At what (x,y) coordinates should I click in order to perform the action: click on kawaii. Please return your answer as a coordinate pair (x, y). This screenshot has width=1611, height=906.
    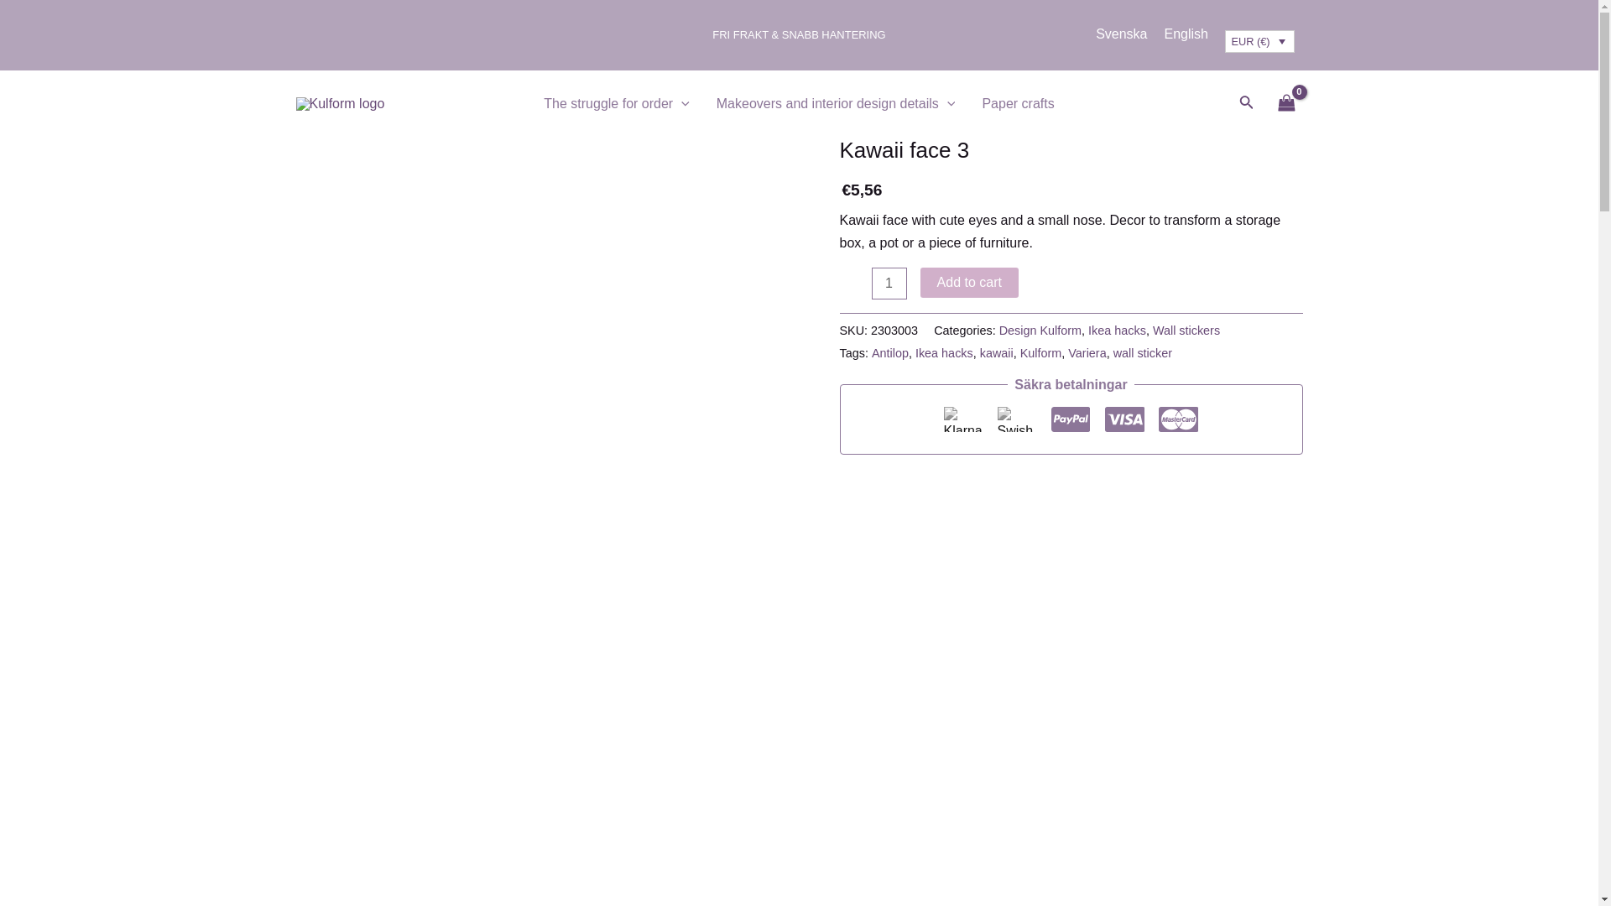
    Looking at the image, I should click on (996, 352).